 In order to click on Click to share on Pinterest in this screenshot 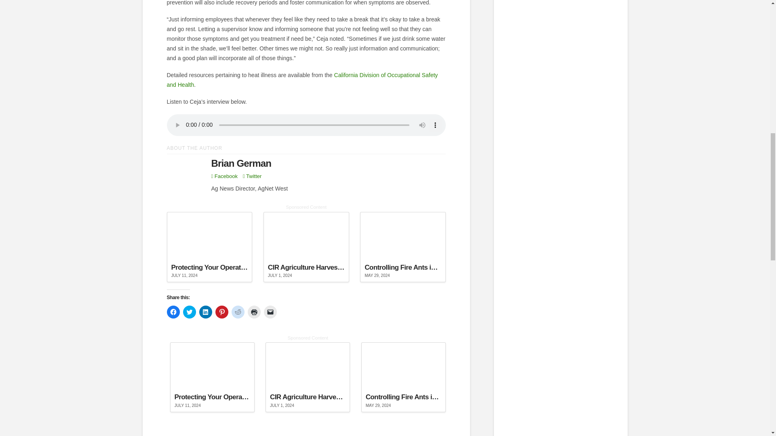, I will do `click(221, 312)`.